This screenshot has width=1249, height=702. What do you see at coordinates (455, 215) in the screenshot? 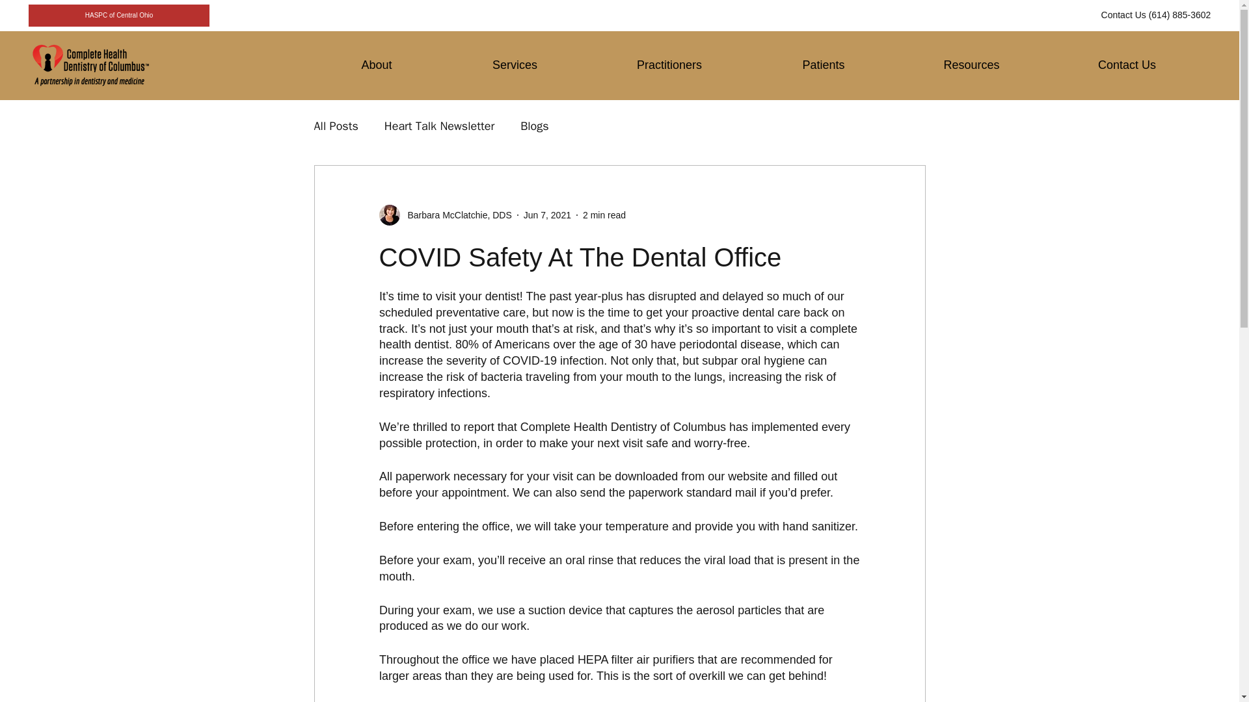
I see `Barbara McClatchie, DDS` at bounding box center [455, 215].